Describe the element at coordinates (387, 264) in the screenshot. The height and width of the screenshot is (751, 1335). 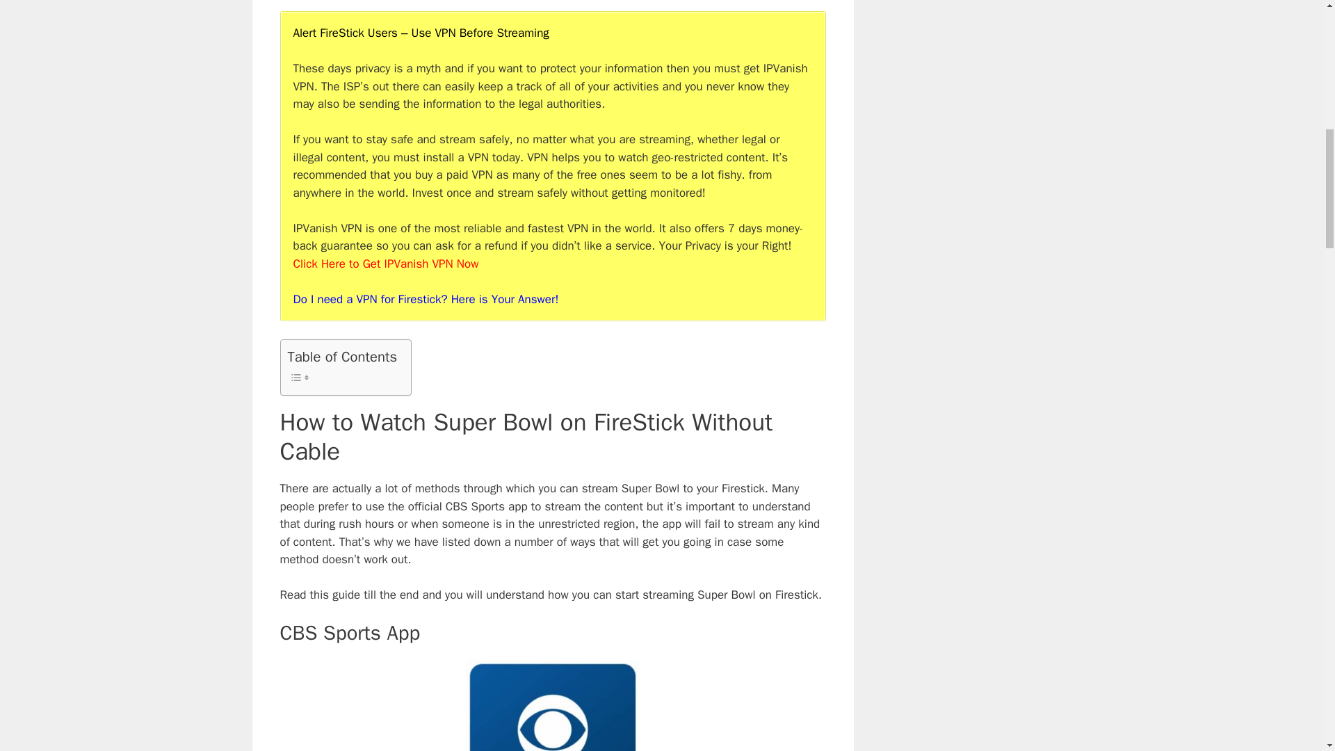
I see `Click Here to Get IPVanish VPN Now` at that location.